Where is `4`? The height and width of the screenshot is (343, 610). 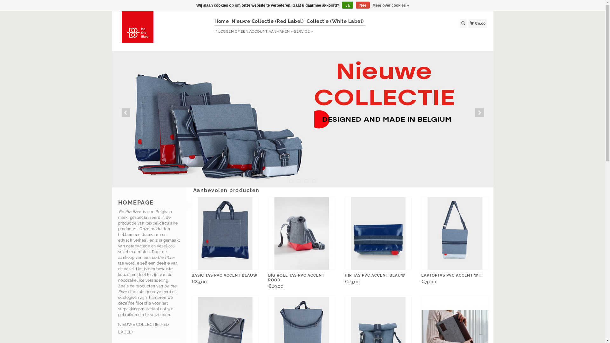
4 is located at coordinates (314, 181).